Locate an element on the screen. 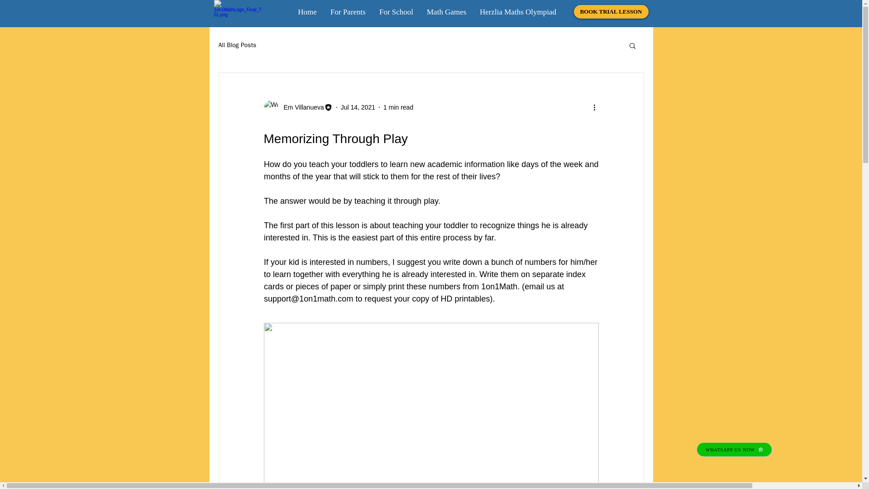 This screenshot has height=489, width=869. Em Villanueva is located at coordinates (297, 107).